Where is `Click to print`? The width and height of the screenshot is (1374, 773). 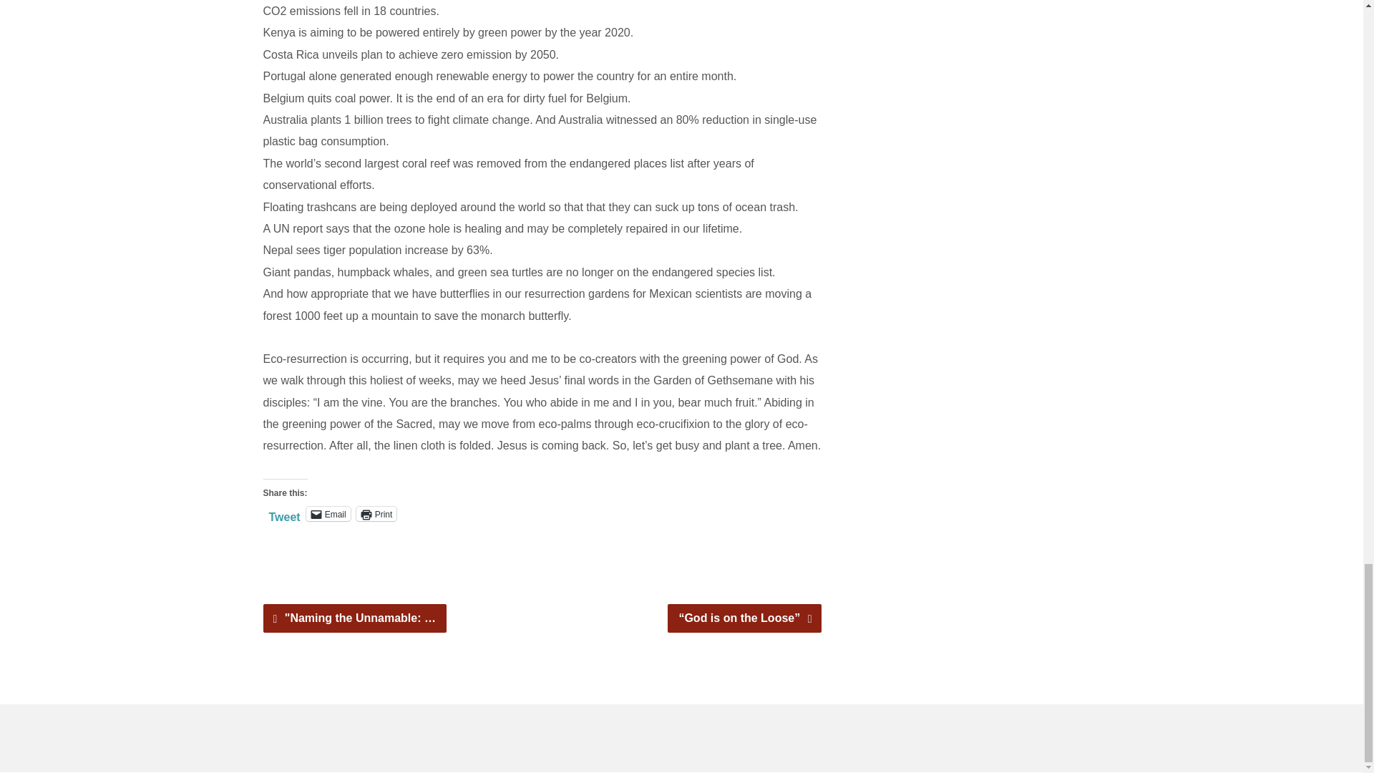 Click to print is located at coordinates (376, 514).